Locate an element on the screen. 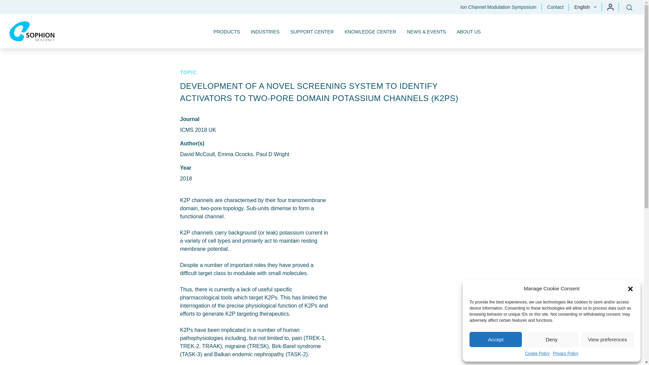 The image size is (649, 365). View preferences is located at coordinates (608, 339).